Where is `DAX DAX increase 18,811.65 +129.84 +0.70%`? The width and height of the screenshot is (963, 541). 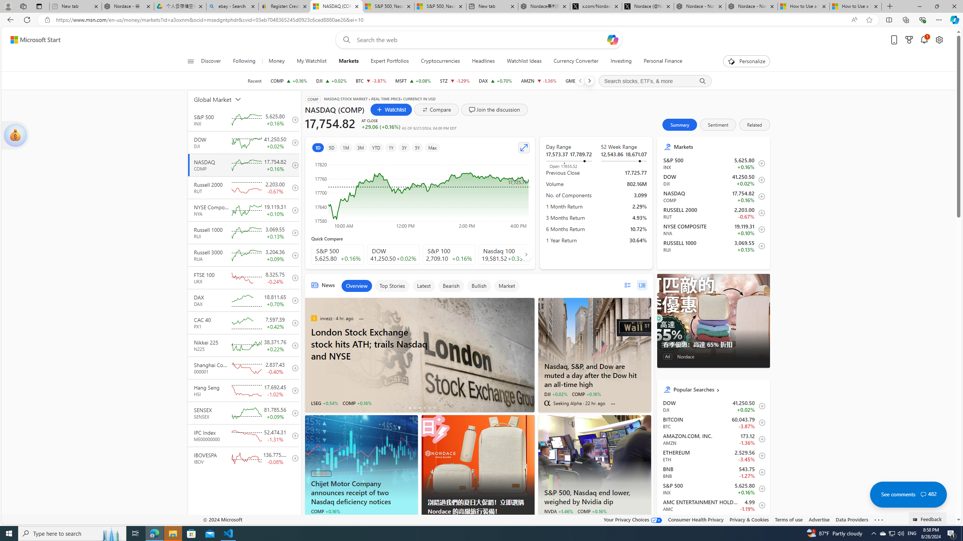
DAX DAX increase 18,811.65 +129.84 +0.70% is located at coordinates (495, 81).